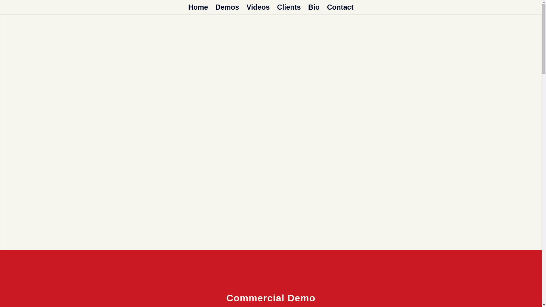 The height and width of the screenshot is (307, 546). I want to click on Bio, so click(314, 7).